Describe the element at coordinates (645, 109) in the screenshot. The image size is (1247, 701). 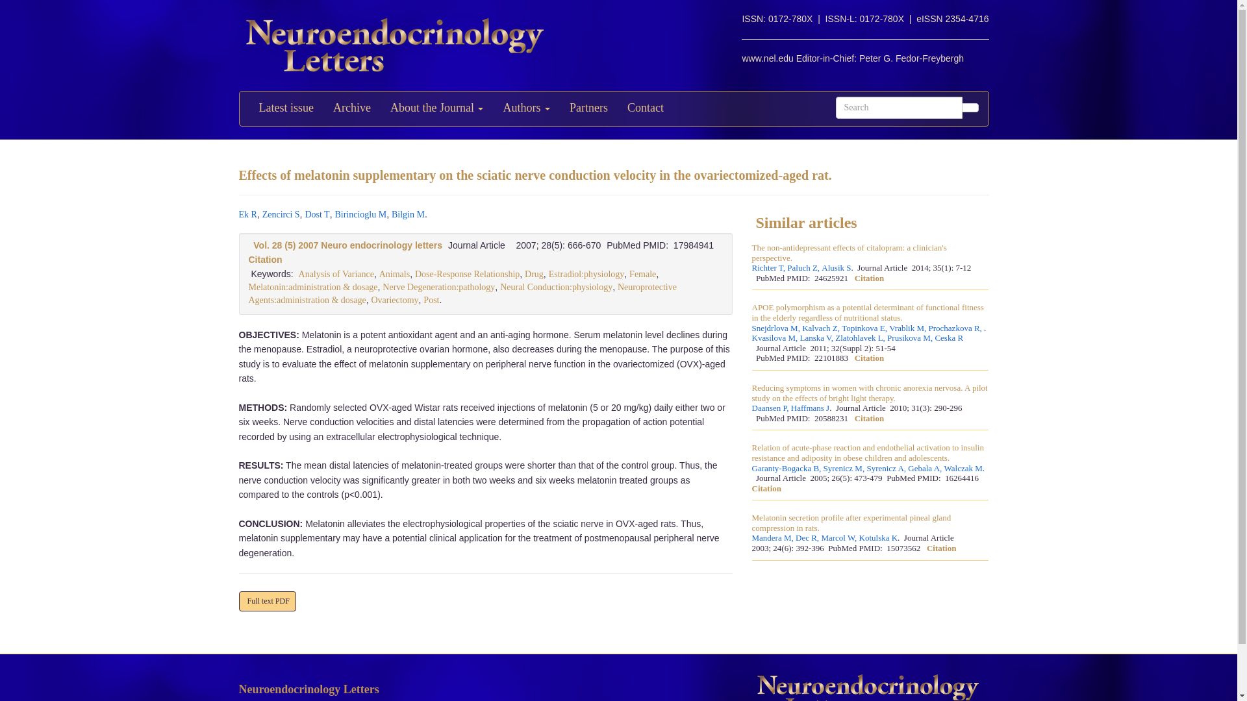
I see `Contact` at that location.